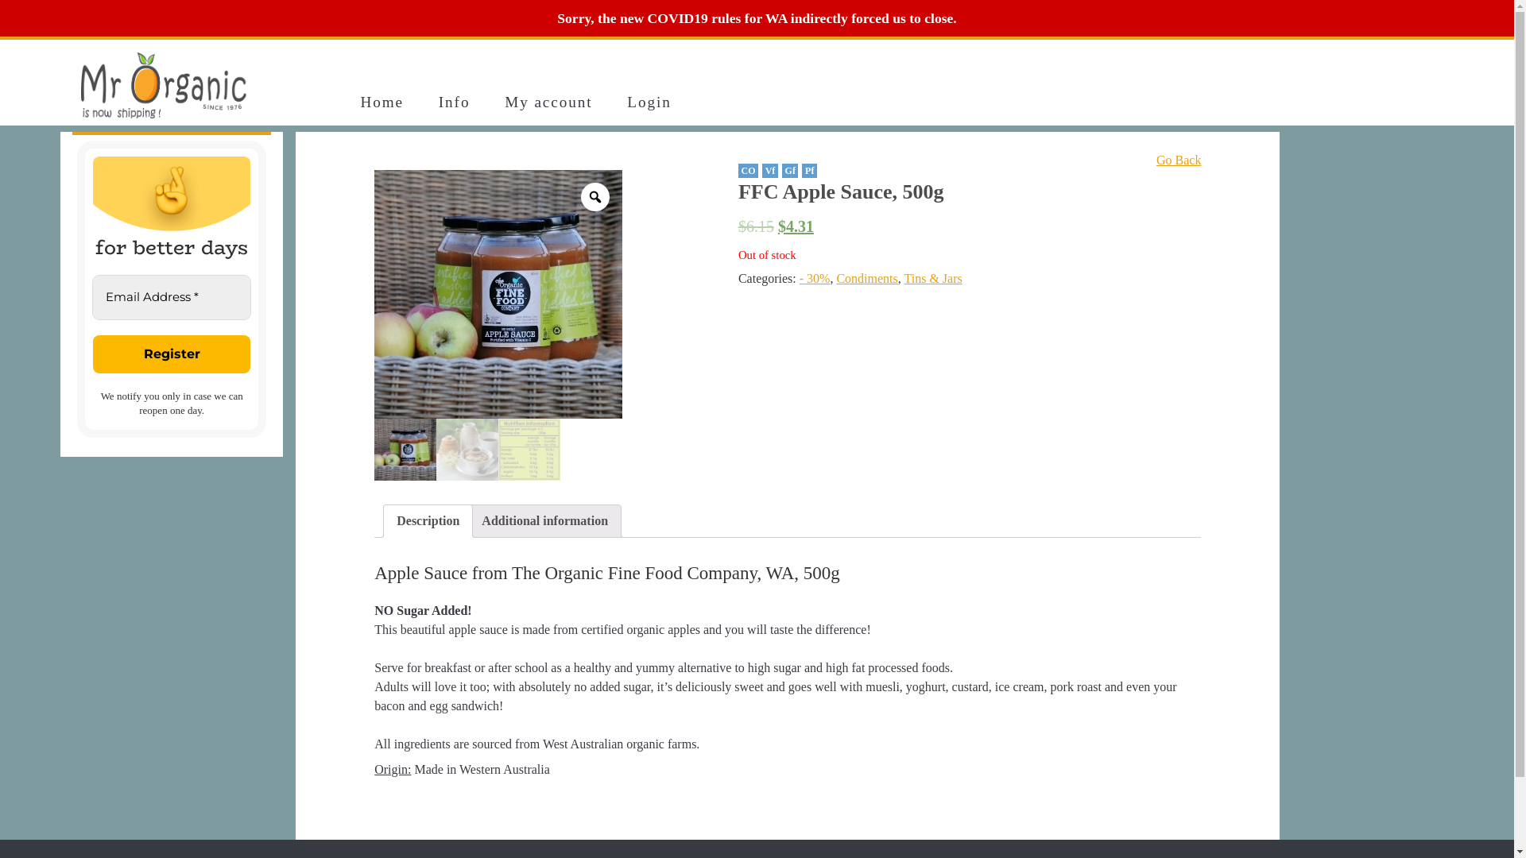 Image resolution: width=1526 pixels, height=858 pixels. Describe the element at coordinates (250, 296) in the screenshot. I see `Organic-Fine-Food-Apple-Sauce-Ingredients.jpg` at that location.